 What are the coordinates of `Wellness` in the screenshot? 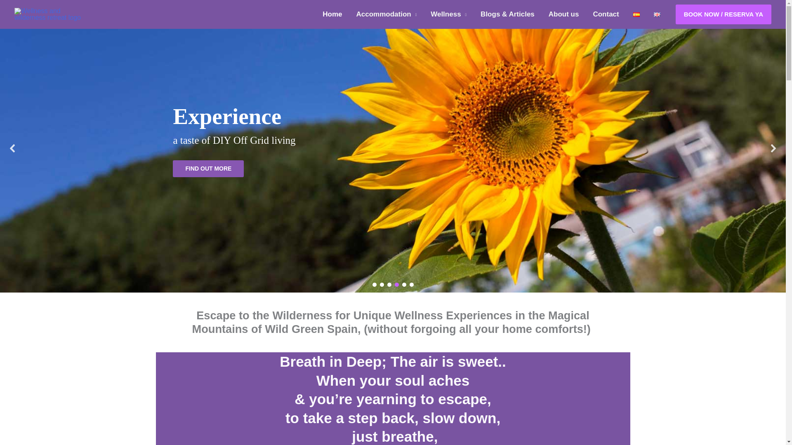 It's located at (449, 14).